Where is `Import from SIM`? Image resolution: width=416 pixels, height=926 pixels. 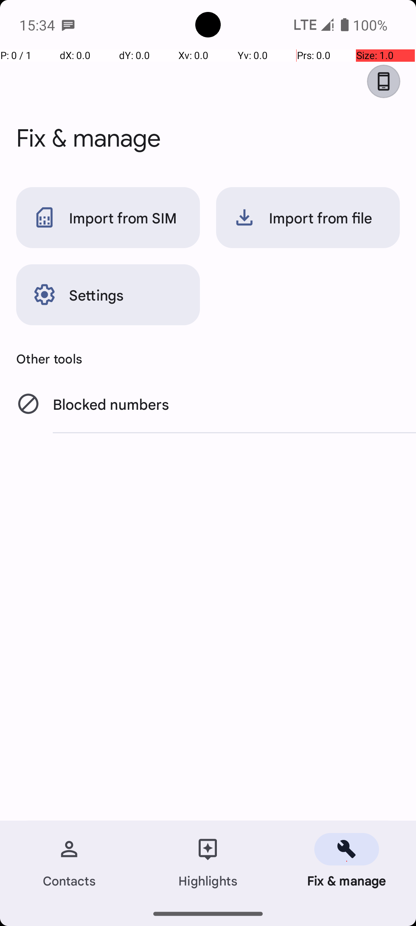 Import from SIM is located at coordinates (108, 218).